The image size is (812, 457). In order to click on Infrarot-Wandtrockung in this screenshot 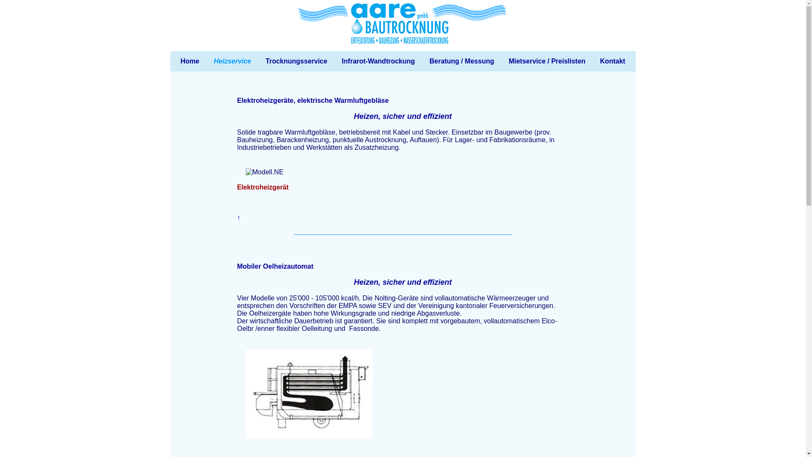, I will do `click(378, 61)`.